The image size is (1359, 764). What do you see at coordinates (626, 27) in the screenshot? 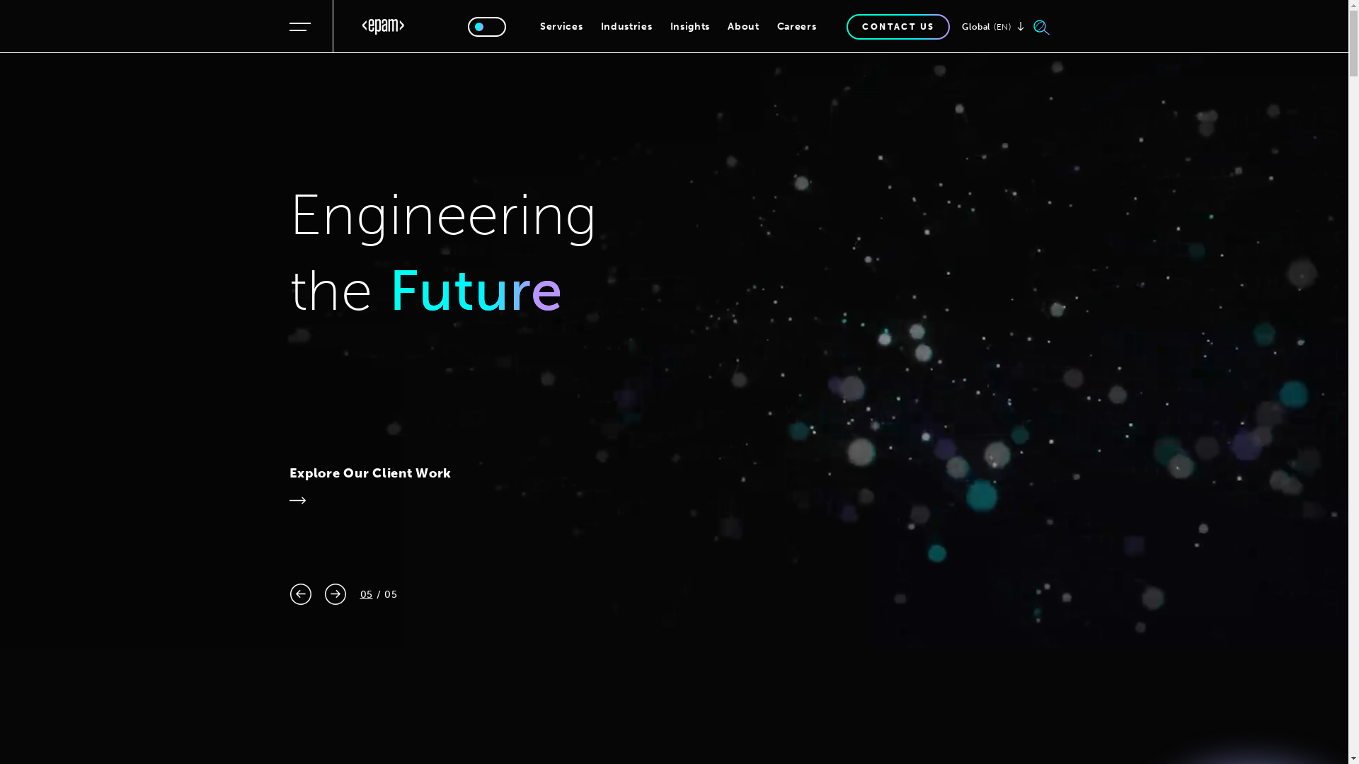
I see `Industries` at bounding box center [626, 27].